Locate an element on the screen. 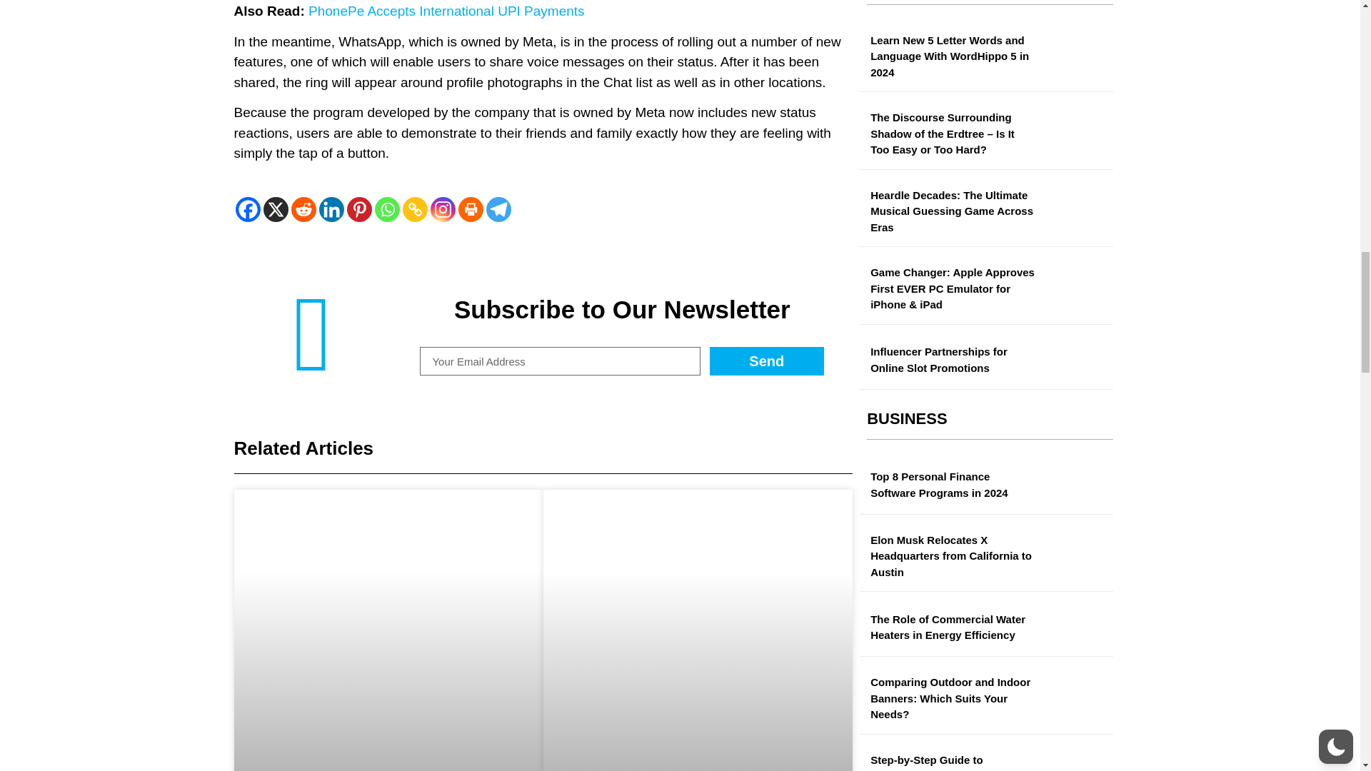 This screenshot has width=1371, height=771. Reddit is located at coordinates (303, 210).